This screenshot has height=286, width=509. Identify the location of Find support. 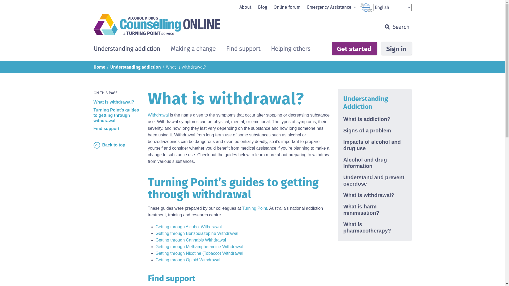
(117, 129).